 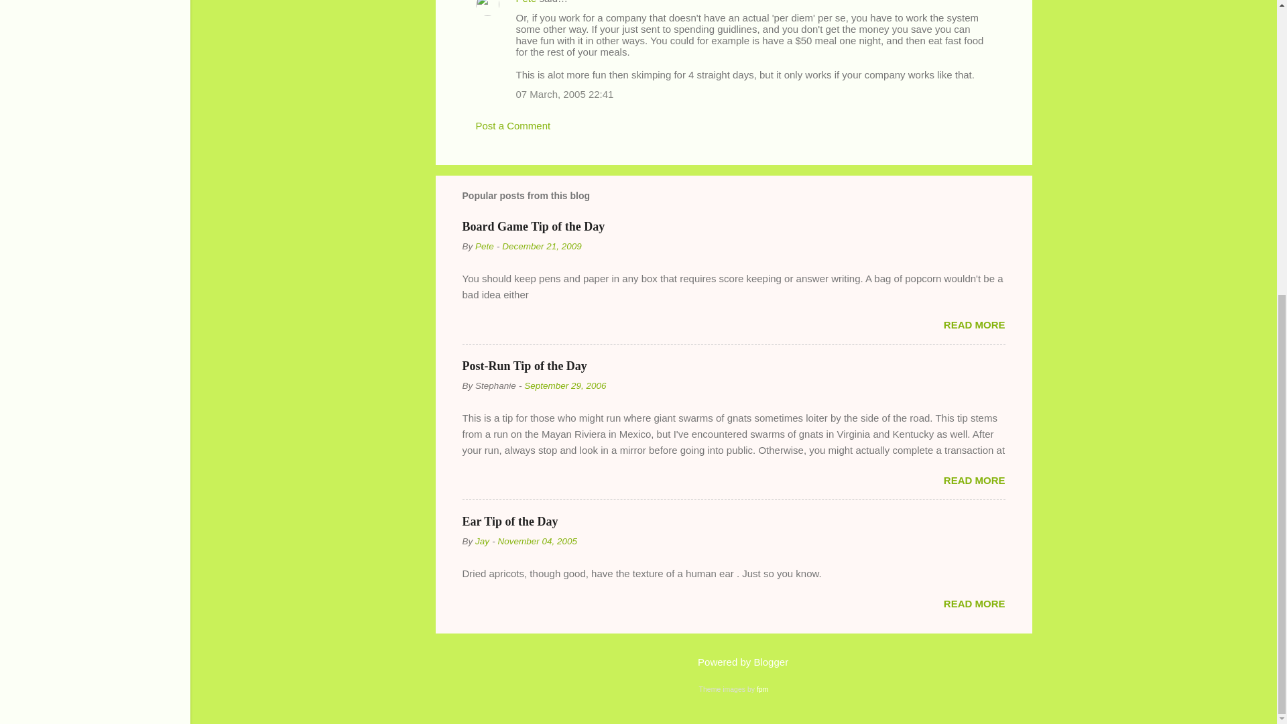 I want to click on READ MORE, so click(x=974, y=603).